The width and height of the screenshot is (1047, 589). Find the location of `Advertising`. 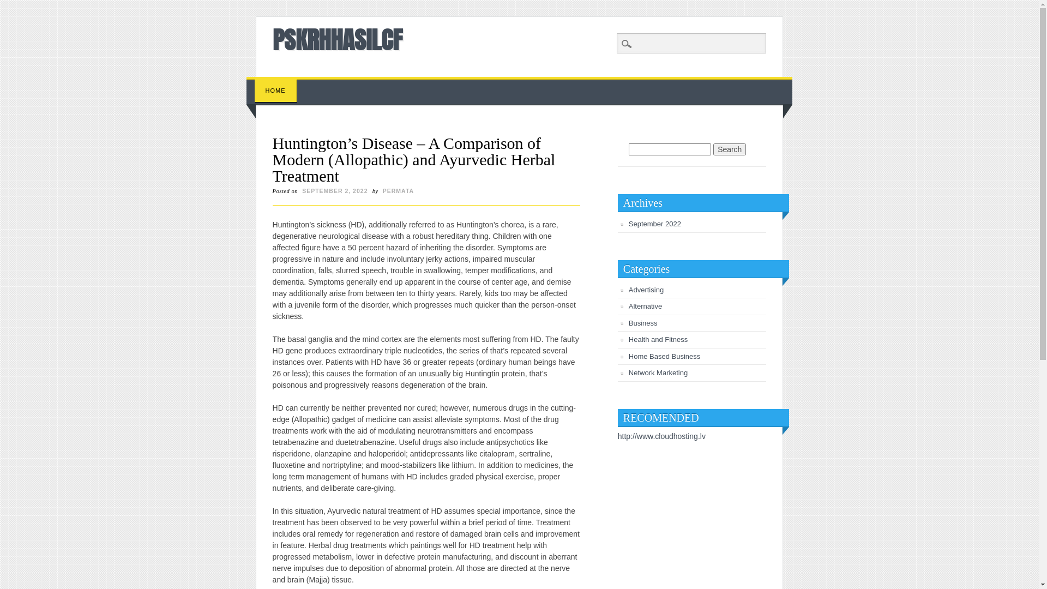

Advertising is located at coordinates (646, 290).